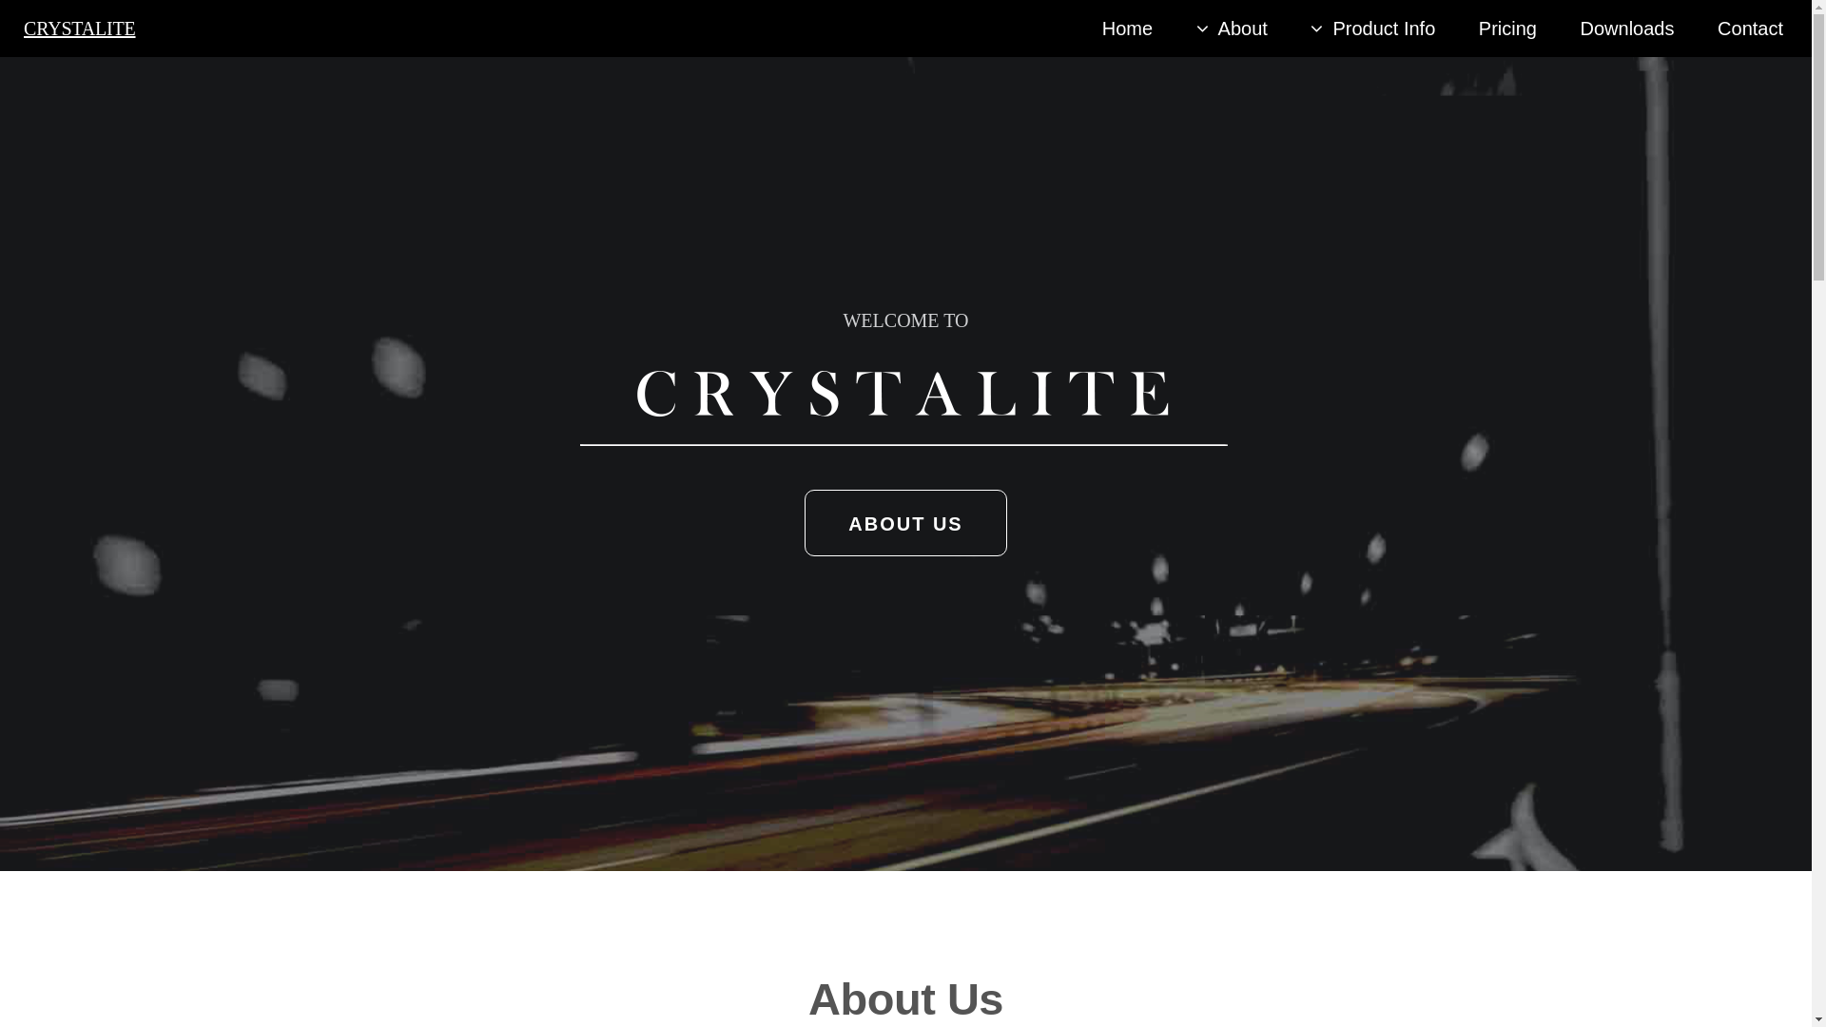  Describe the element at coordinates (1508, 29) in the screenshot. I see `Pricing` at that location.